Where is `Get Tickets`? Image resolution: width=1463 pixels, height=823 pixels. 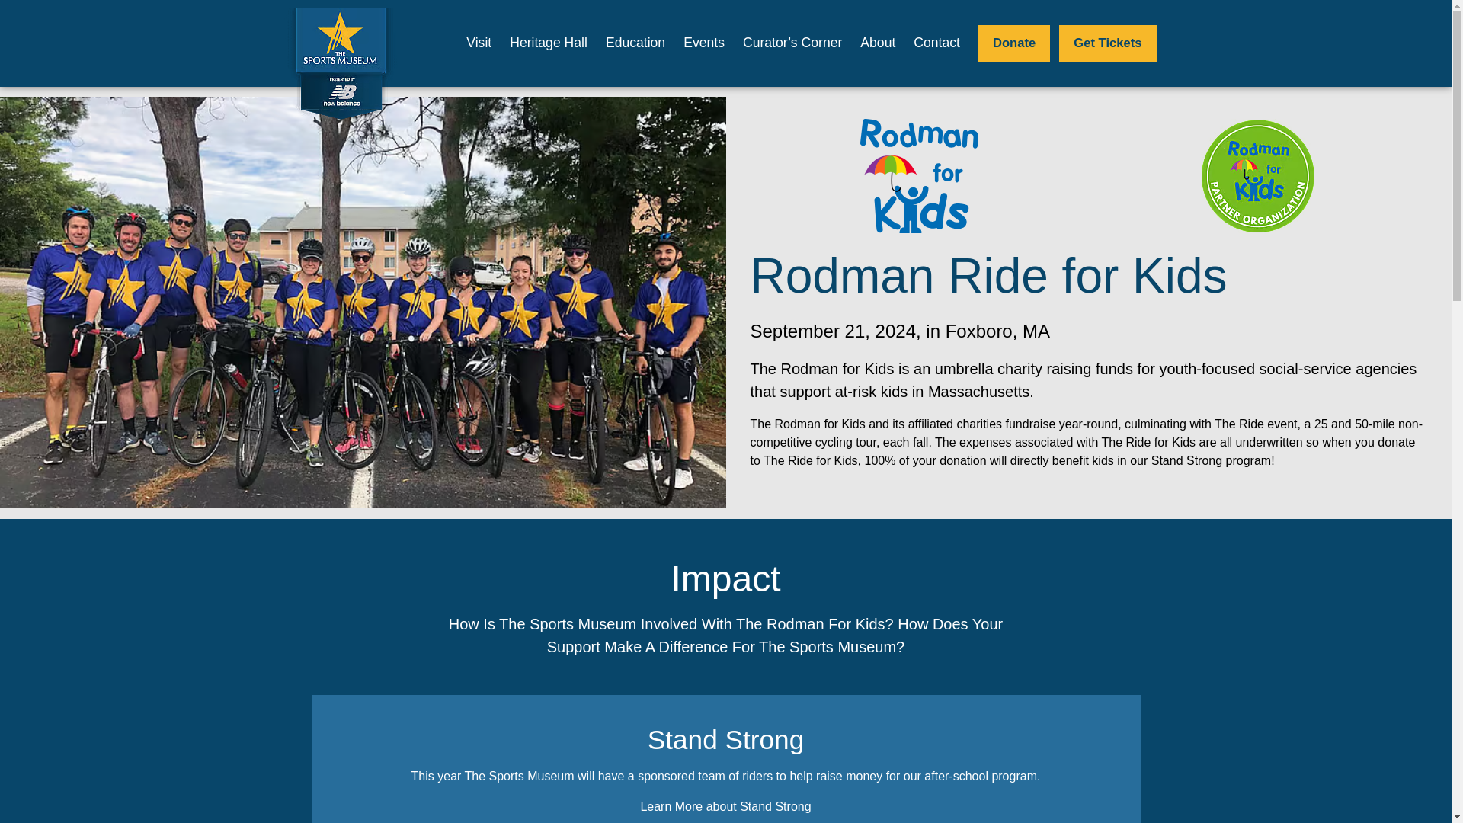 Get Tickets is located at coordinates (1107, 43).